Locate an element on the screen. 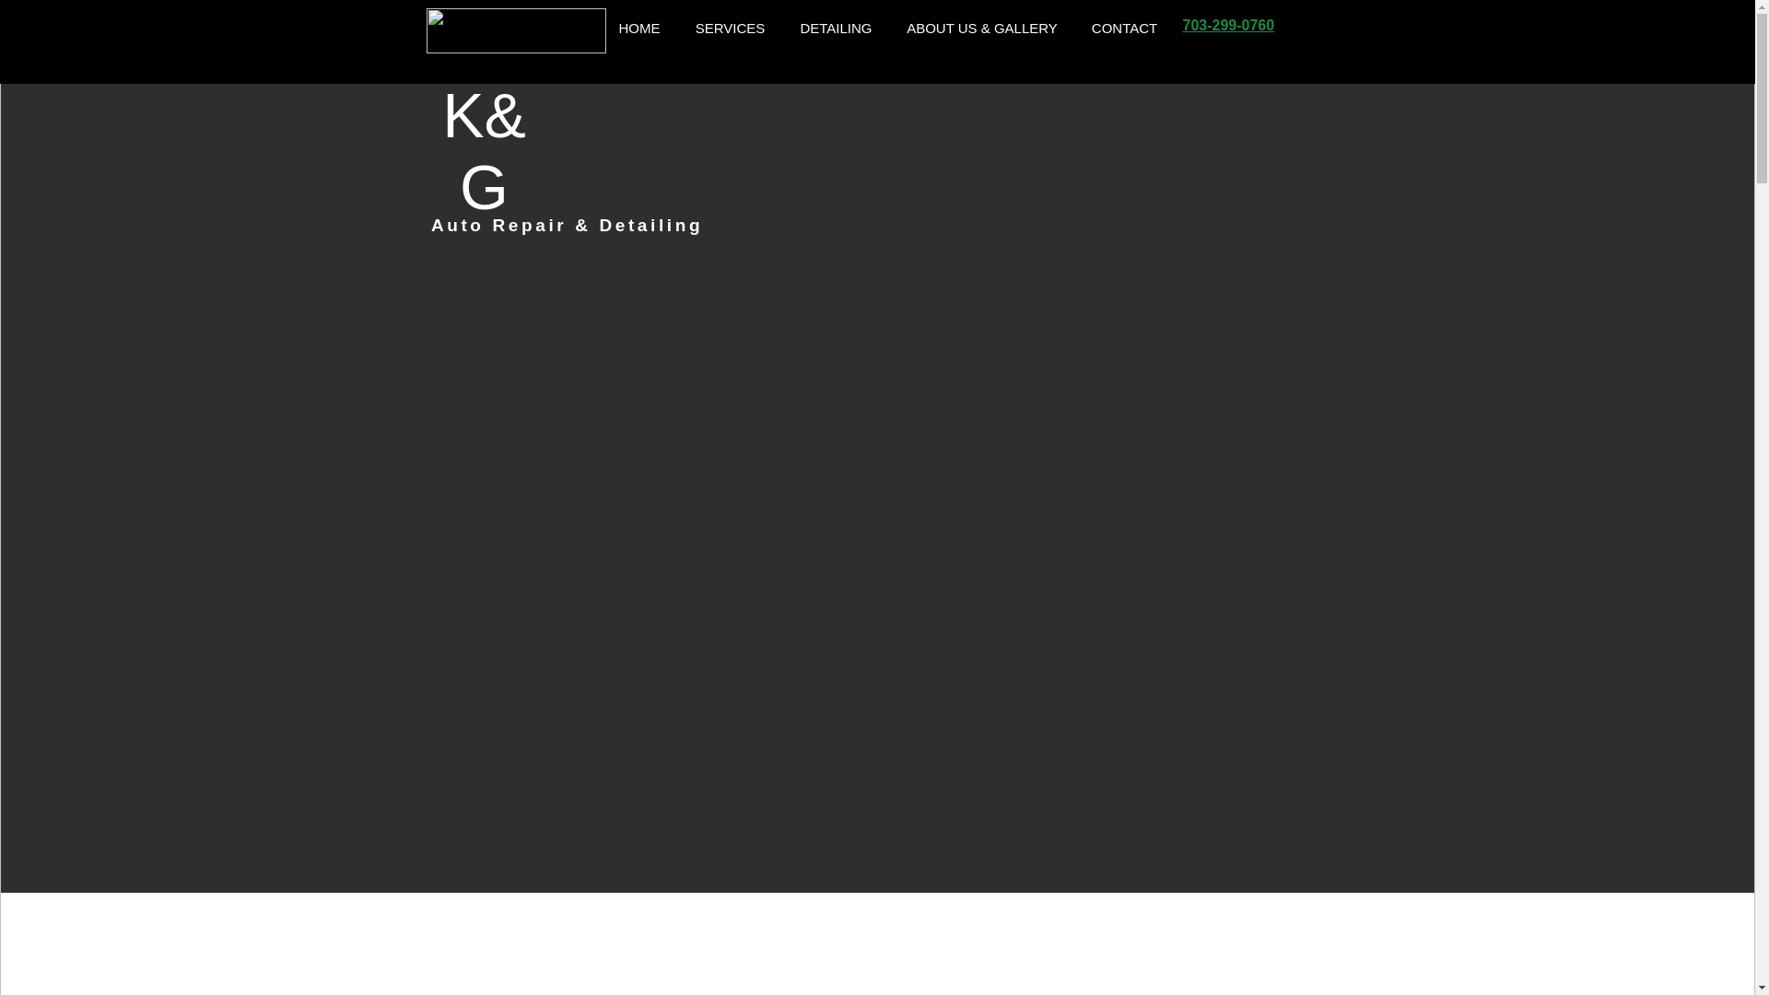 This screenshot has height=995, width=1769. SERVICES is located at coordinates (730, 29).